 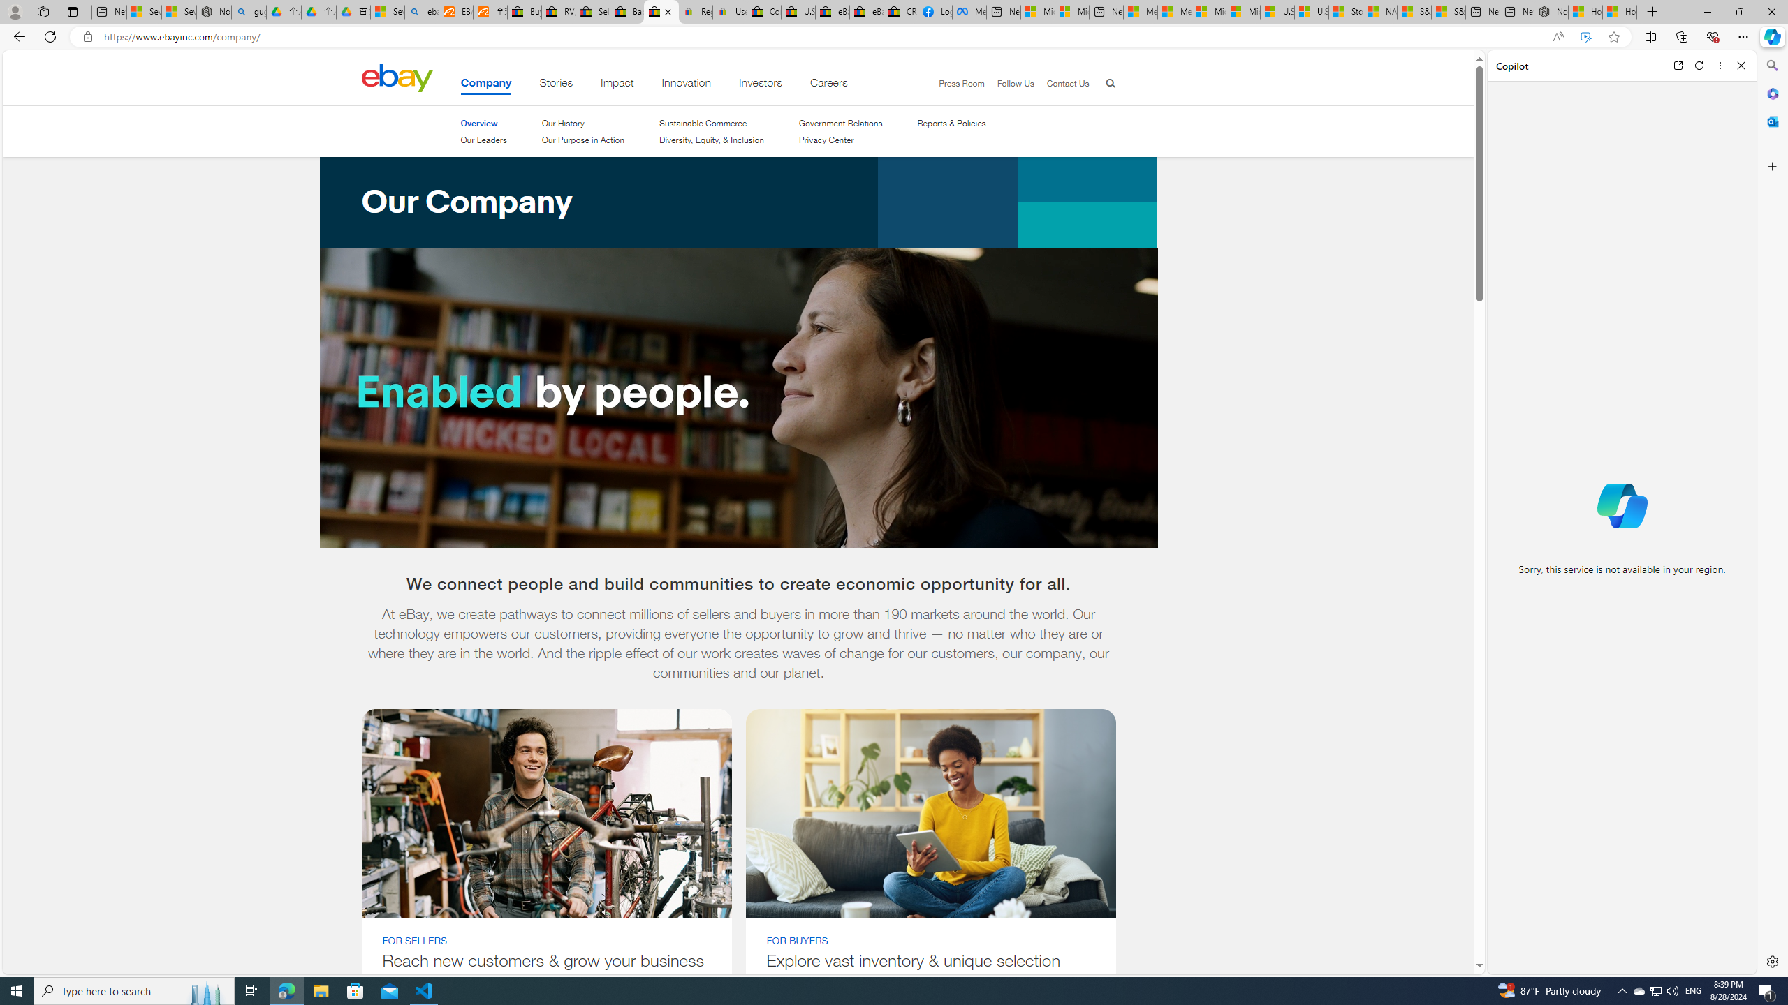 What do you see at coordinates (1678, 66) in the screenshot?
I see `Open link in new tab` at bounding box center [1678, 66].